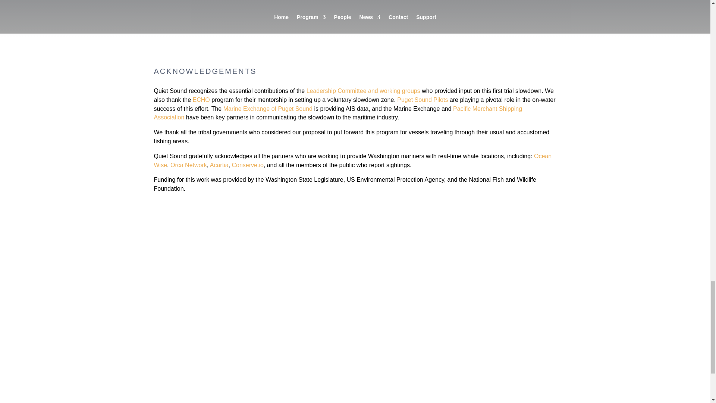  Describe the element at coordinates (363, 91) in the screenshot. I see `Leadership Committee and working groups` at that location.